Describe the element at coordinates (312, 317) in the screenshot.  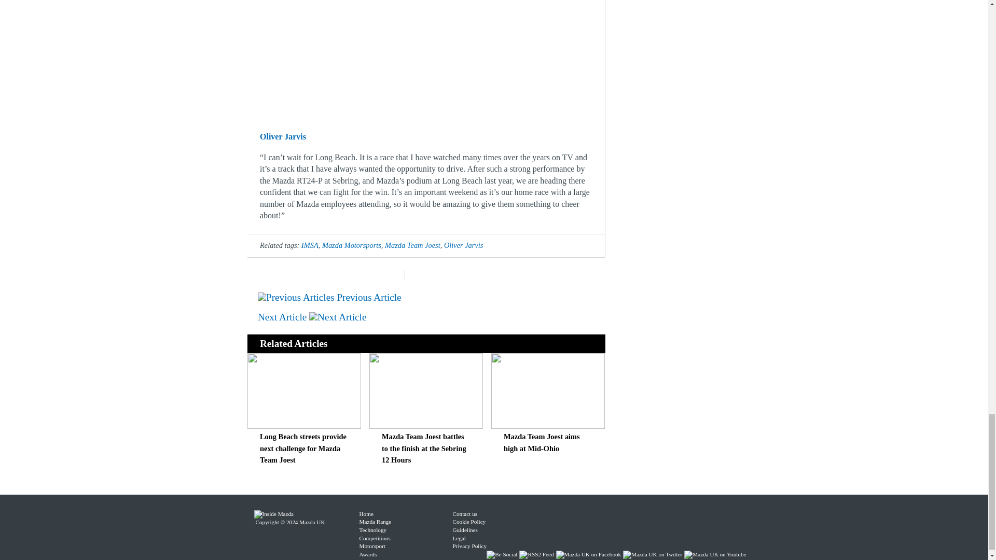
I see `Next Article` at that location.